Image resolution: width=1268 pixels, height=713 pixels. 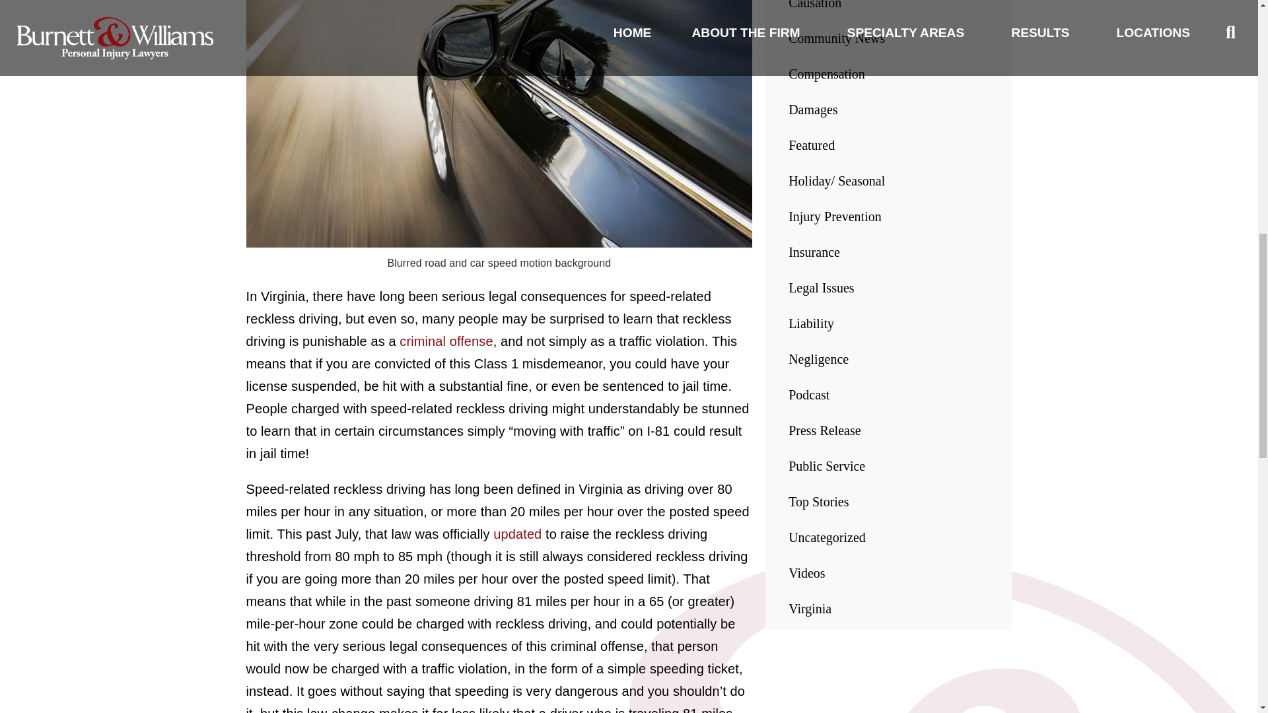 I want to click on Insurance, so click(x=814, y=252).